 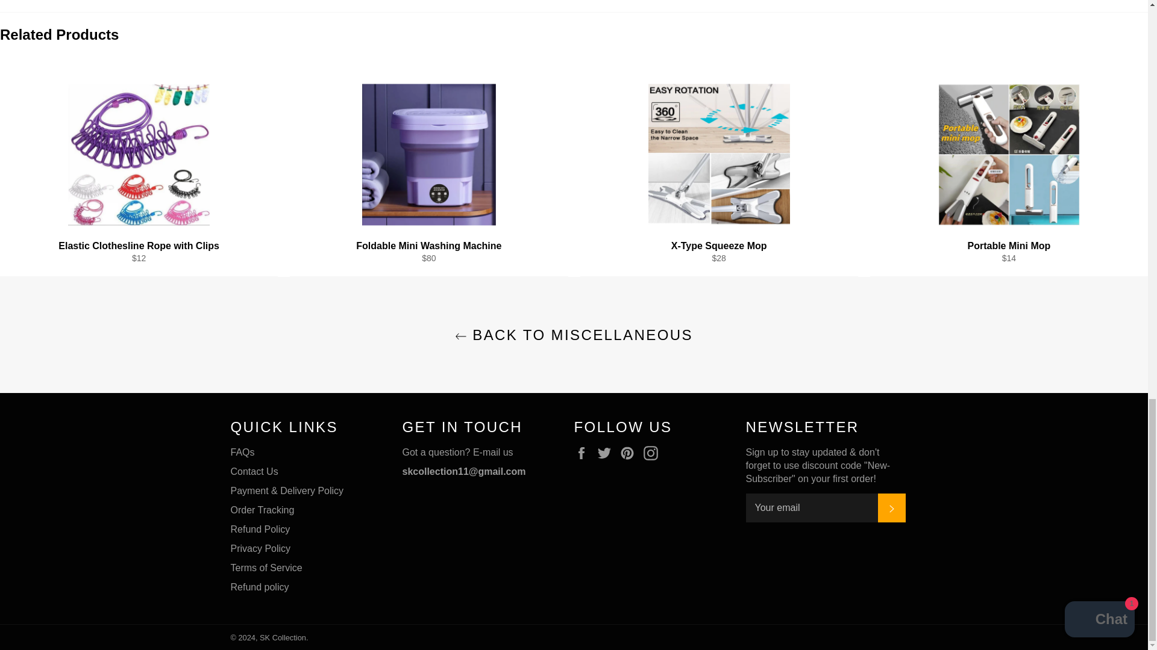 I want to click on SK Collection on Twitter, so click(x=607, y=453).